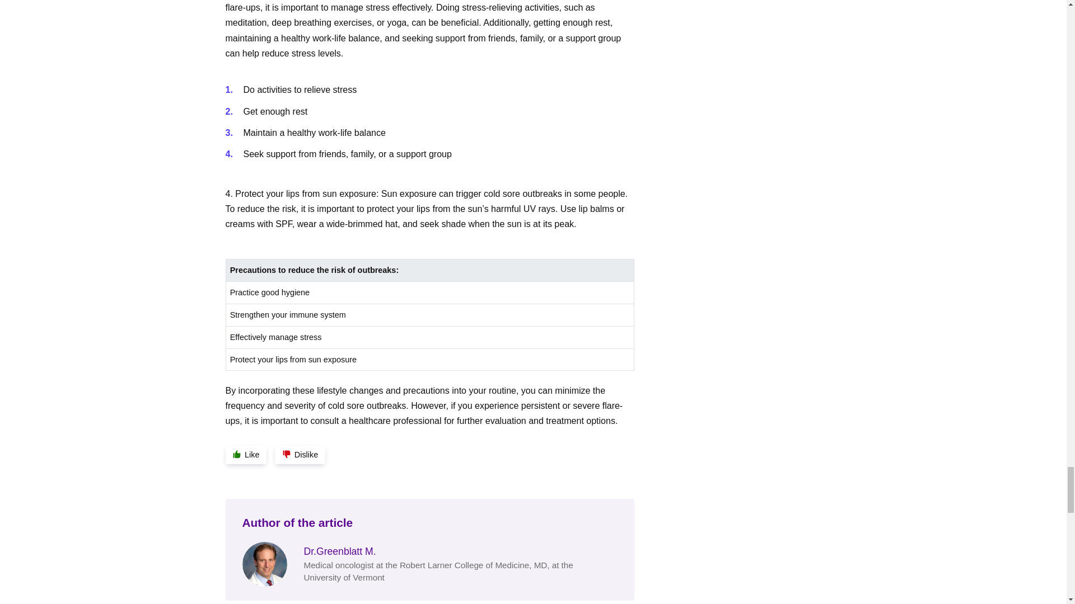  Describe the element at coordinates (300, 455) in the screenshot. I see `Dislike` at that location.